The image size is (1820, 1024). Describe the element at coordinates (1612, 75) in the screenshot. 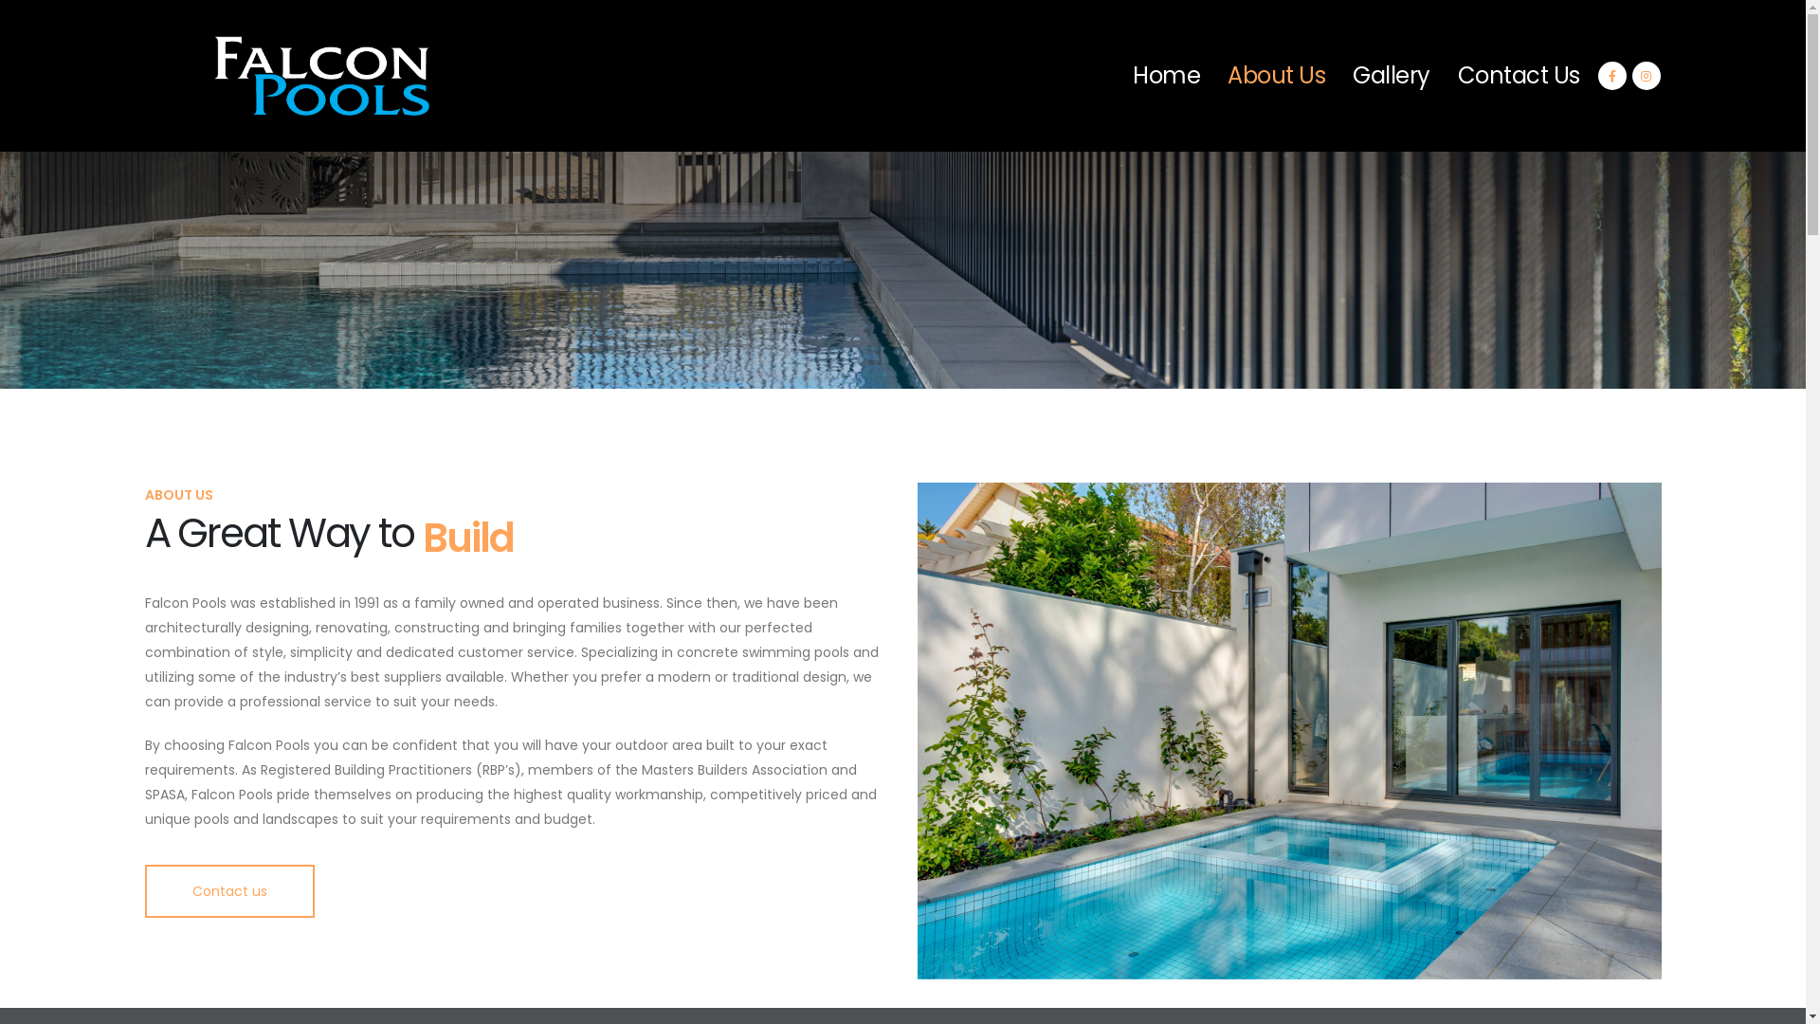

I see `Facebook` at that location.